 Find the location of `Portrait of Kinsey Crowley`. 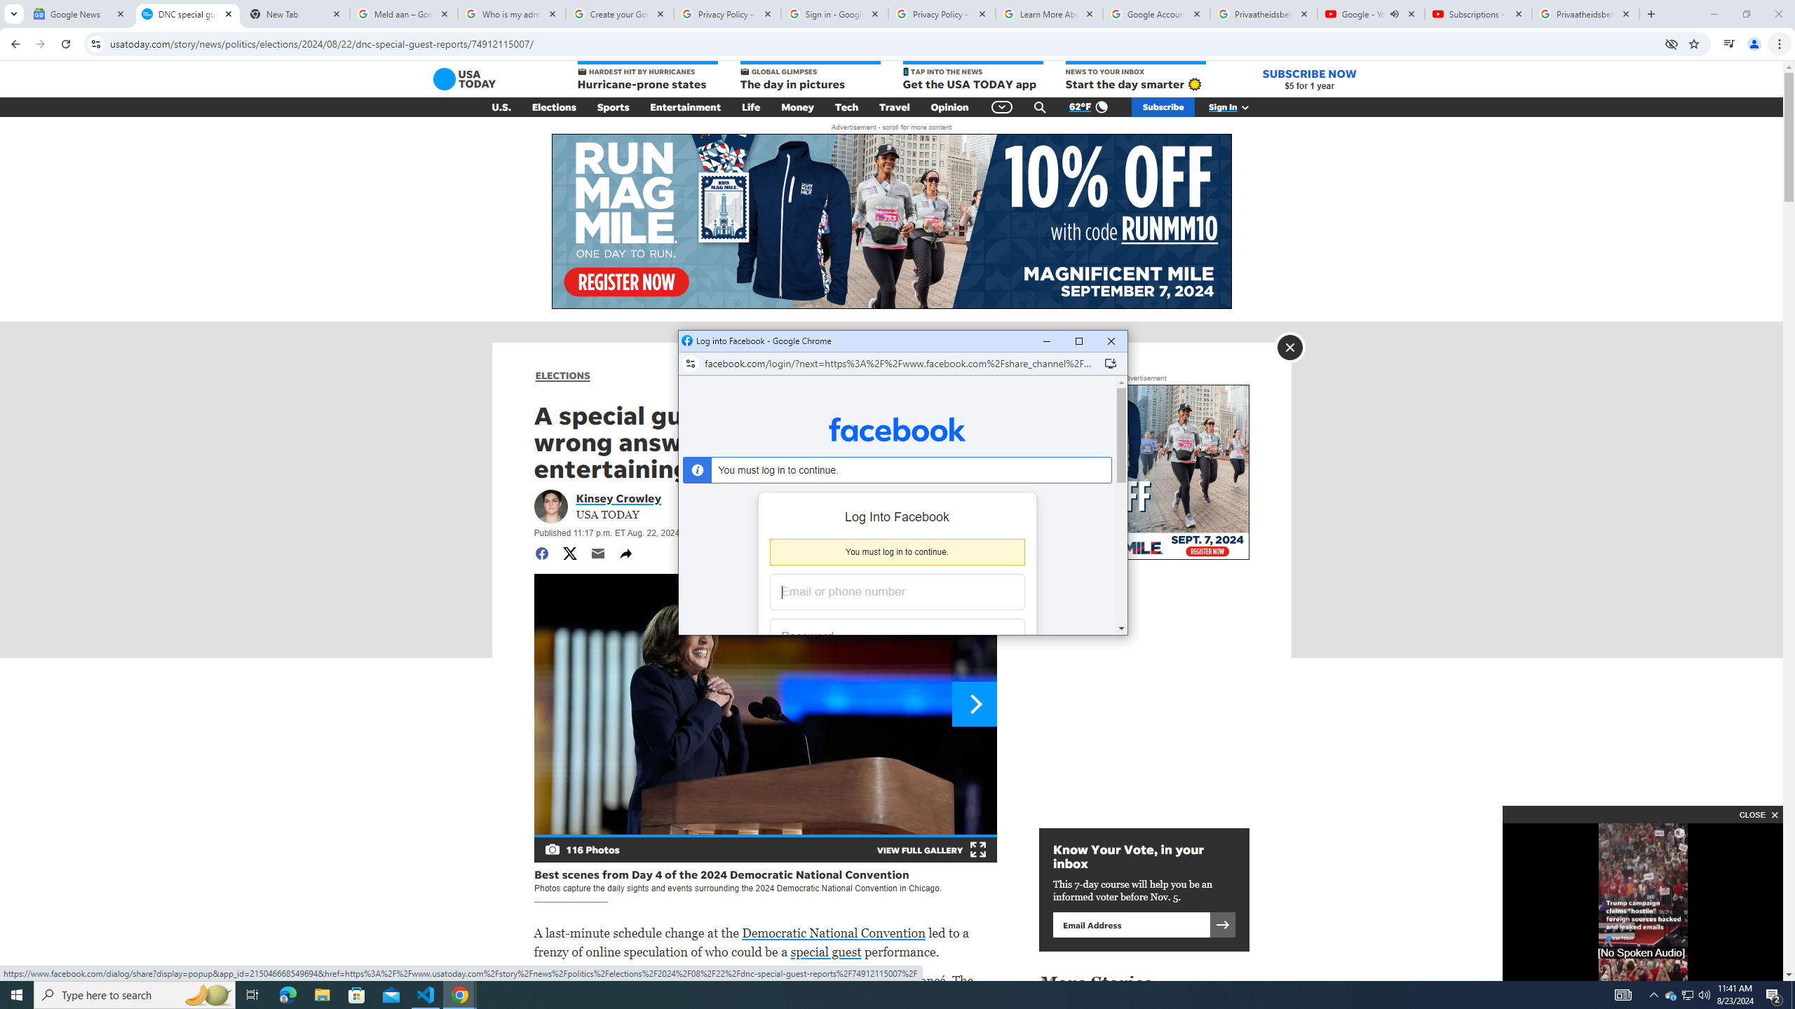

Portrait of Kinsey Crowley is located at coordinates (550, 506).